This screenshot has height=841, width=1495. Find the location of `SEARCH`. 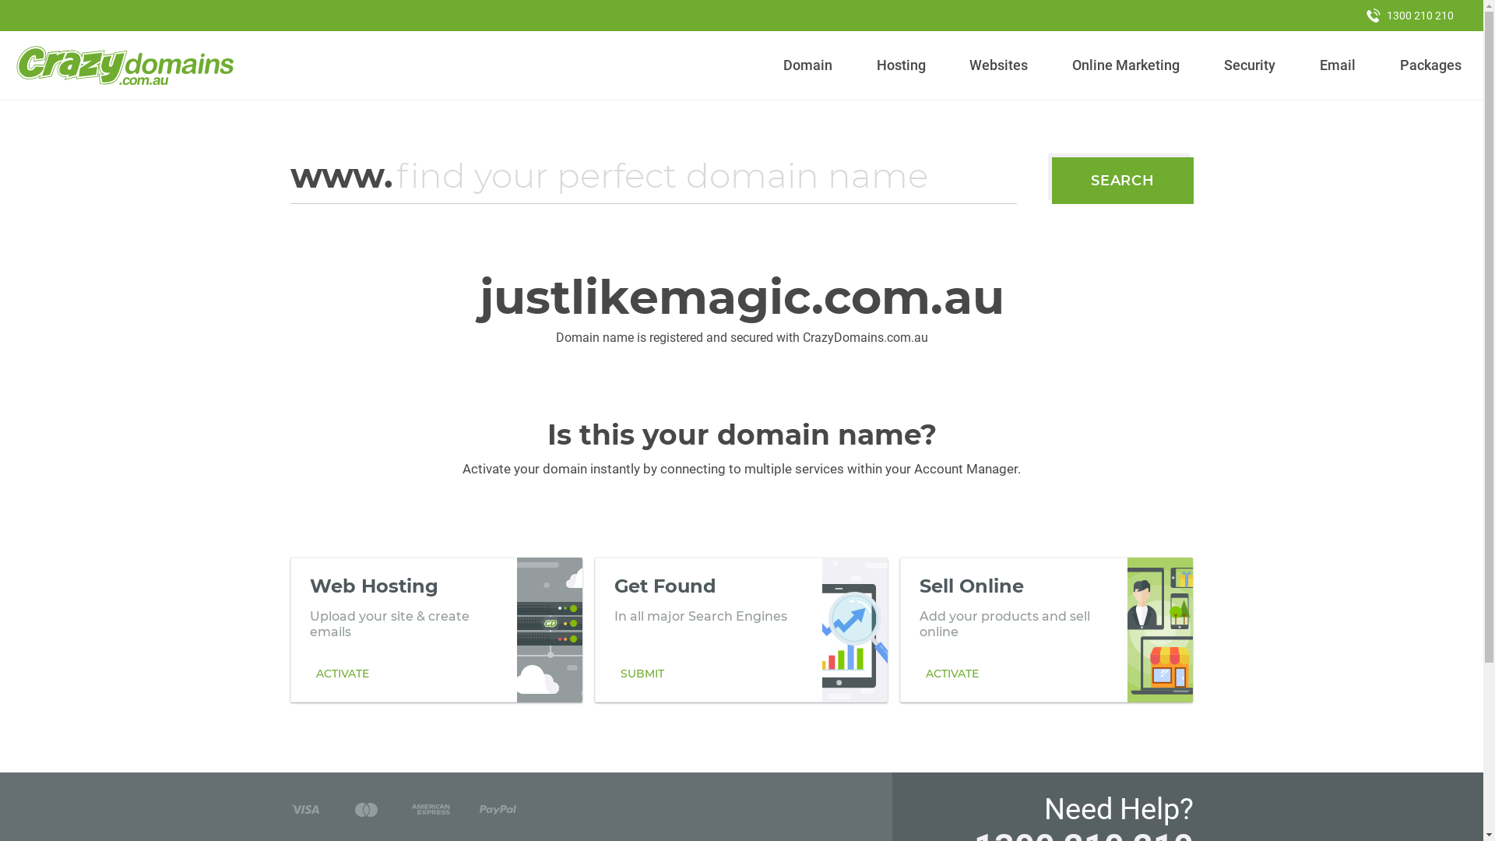

SEARCH is located at coordinates (1123, 181).